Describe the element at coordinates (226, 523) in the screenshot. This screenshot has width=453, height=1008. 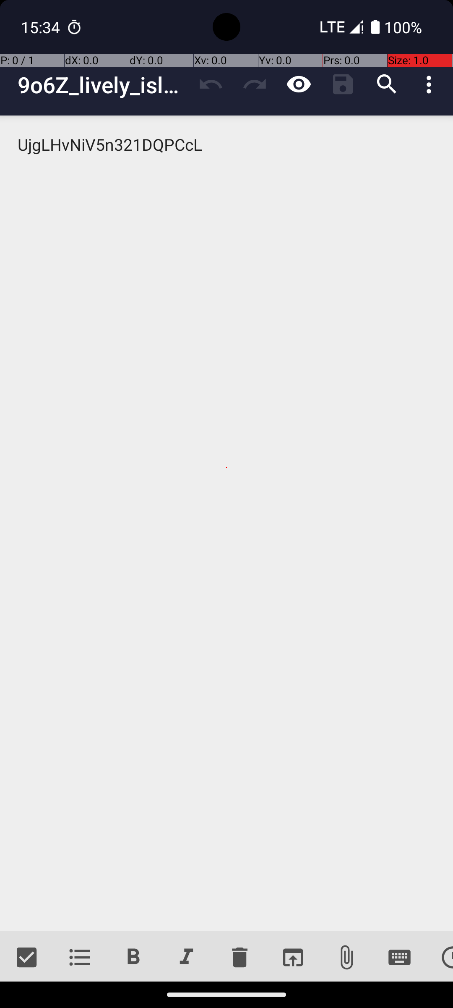
I see `UjgLHvNiV5n321DQPCcL
` at that location.